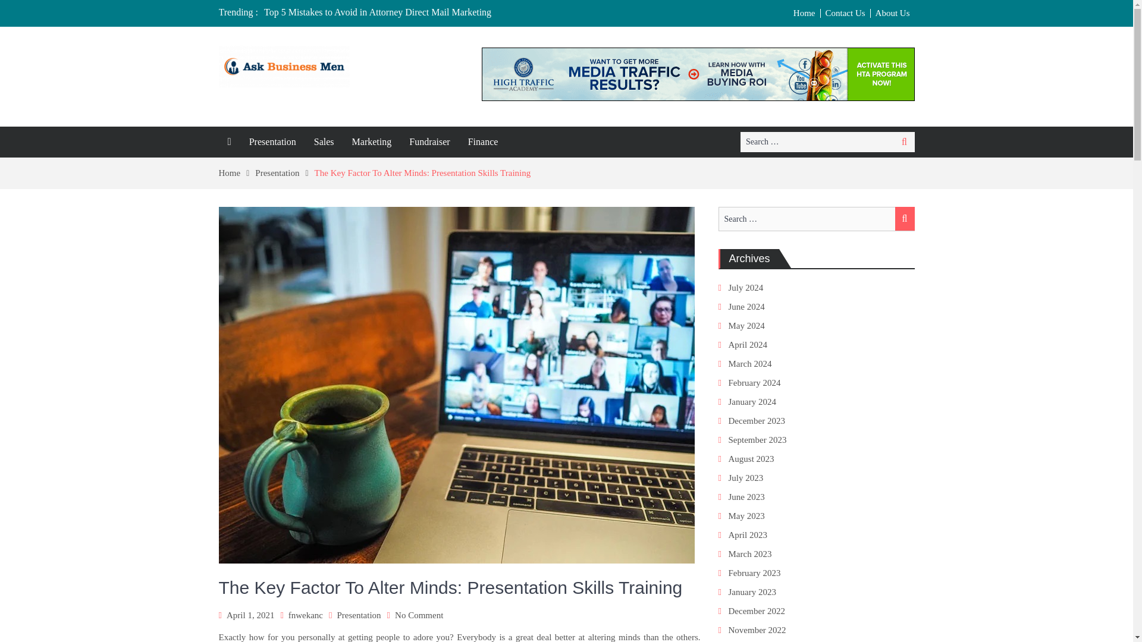 The height and width of the screenshot is (642, 1142). What do you see at coordinates (272, 141) in the screenshot?
I see `Presentation` at bounding box center [272, 141].